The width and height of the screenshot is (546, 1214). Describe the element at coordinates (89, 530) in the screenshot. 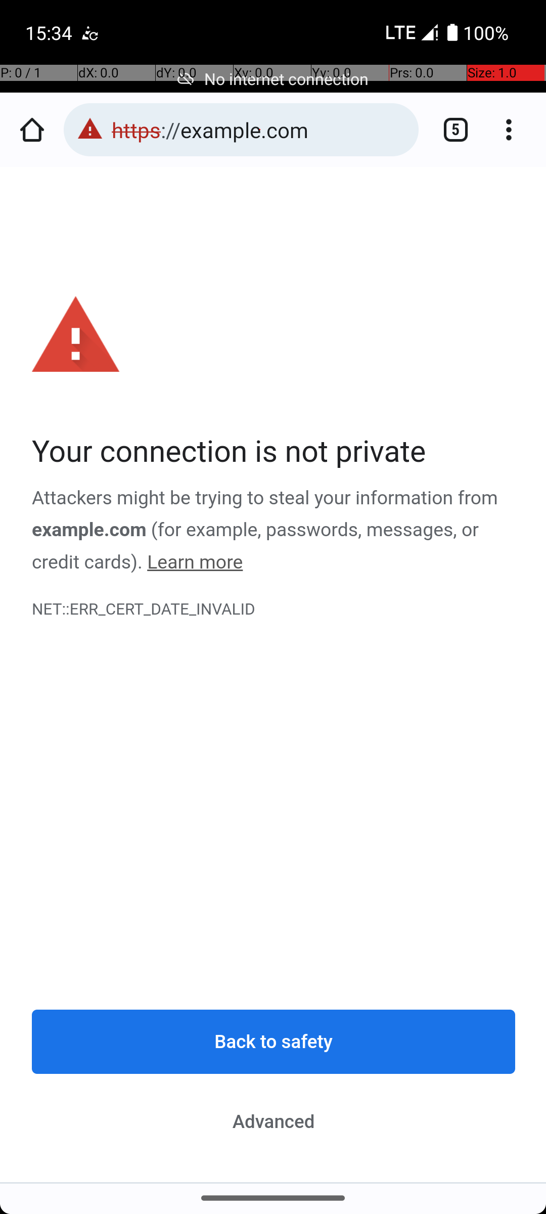

I see `example.com` at that location.